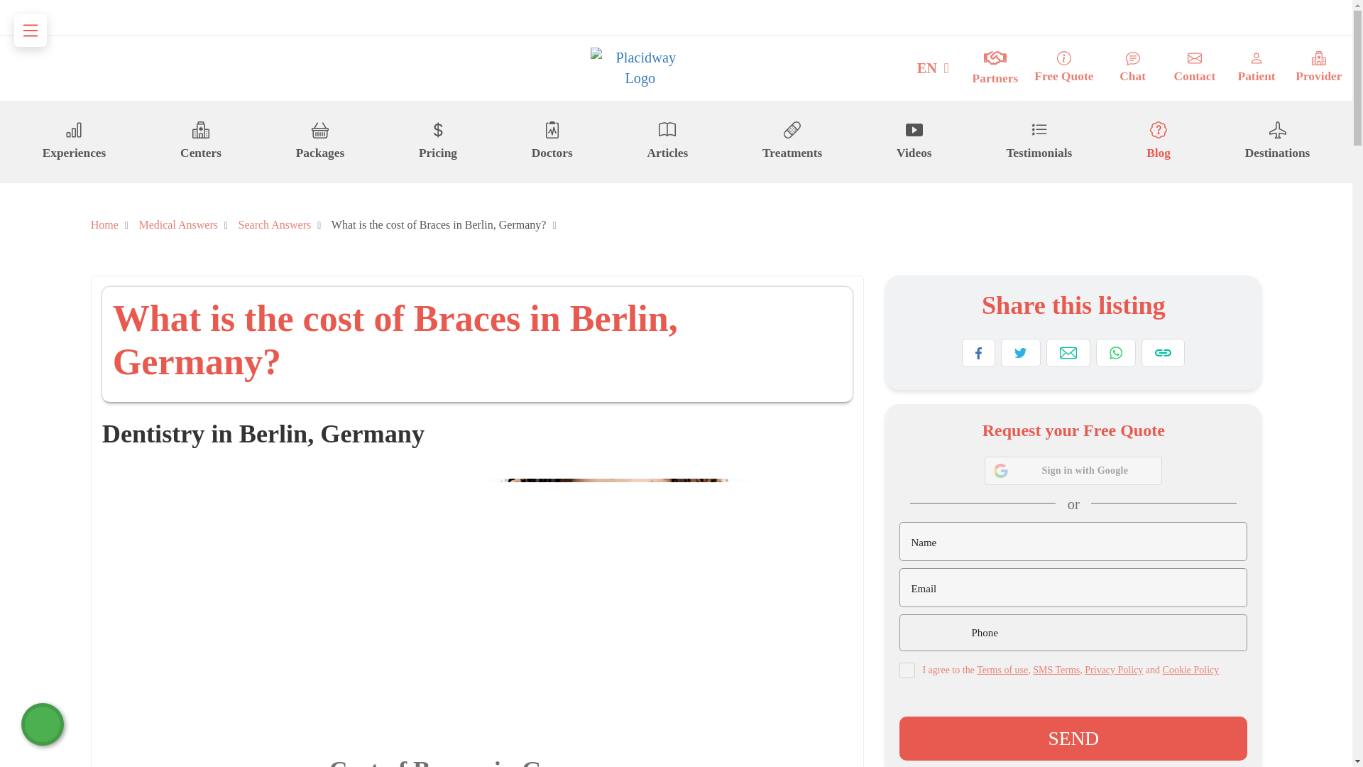  What do you see at coordinates (74, 141) in the screenshot?
I see `Experiences` at bounding box center [74, 141].